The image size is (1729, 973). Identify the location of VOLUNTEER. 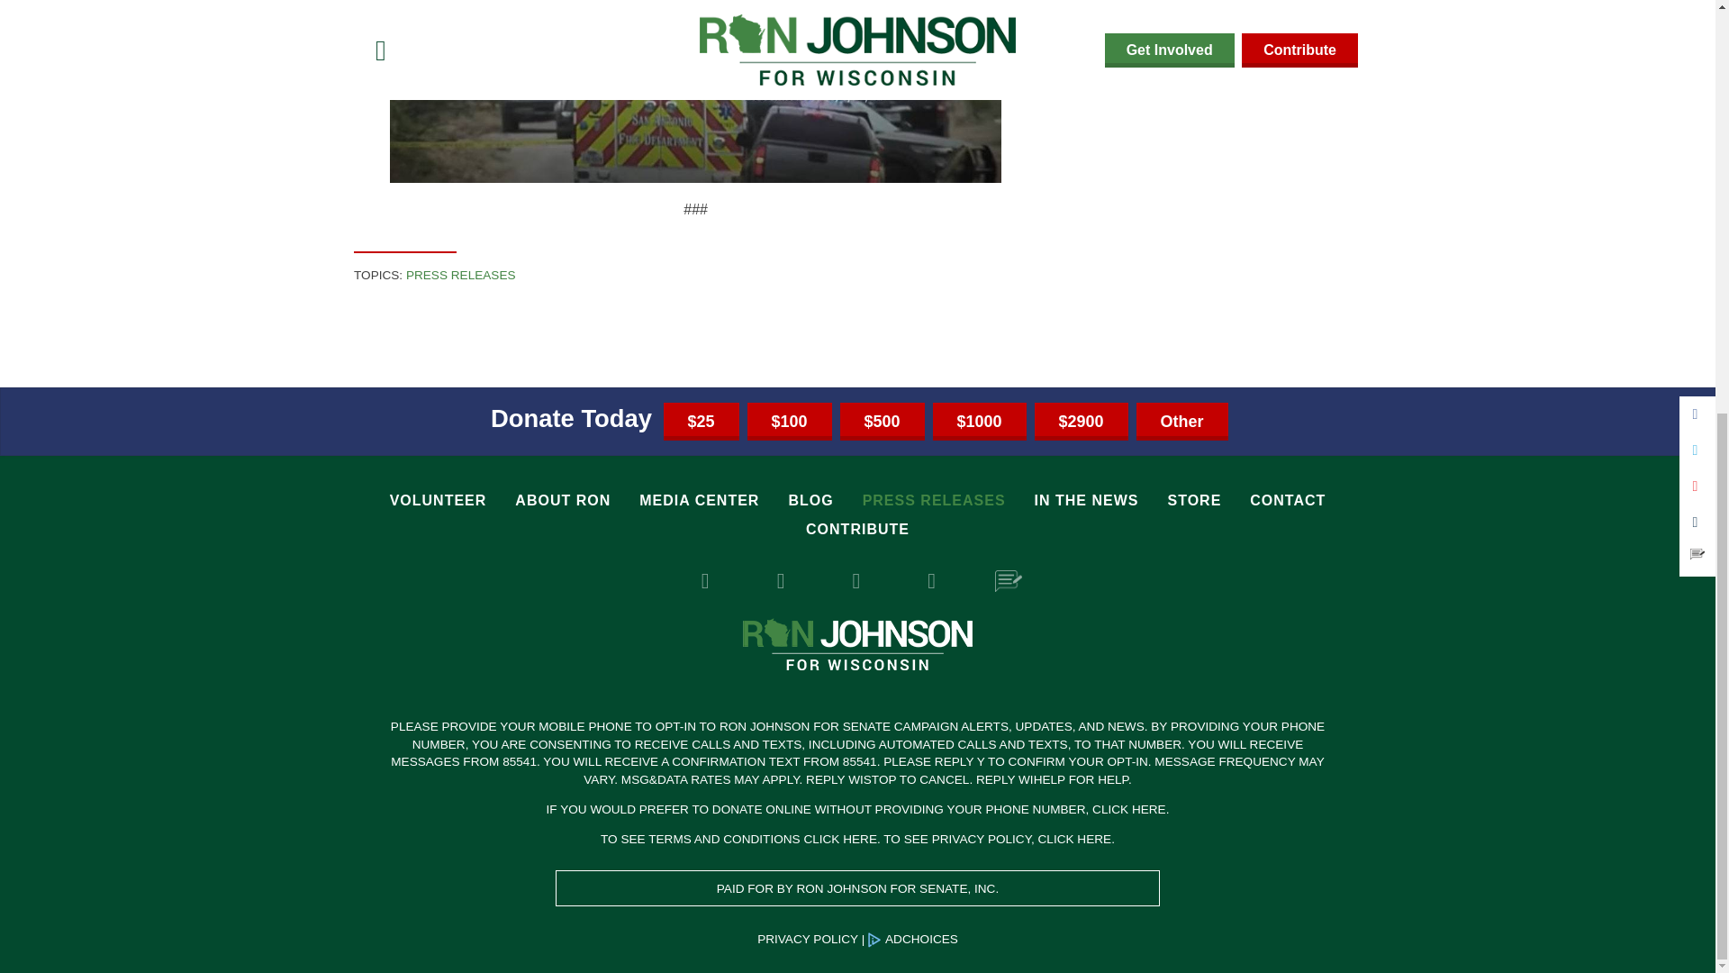
(438, 501).